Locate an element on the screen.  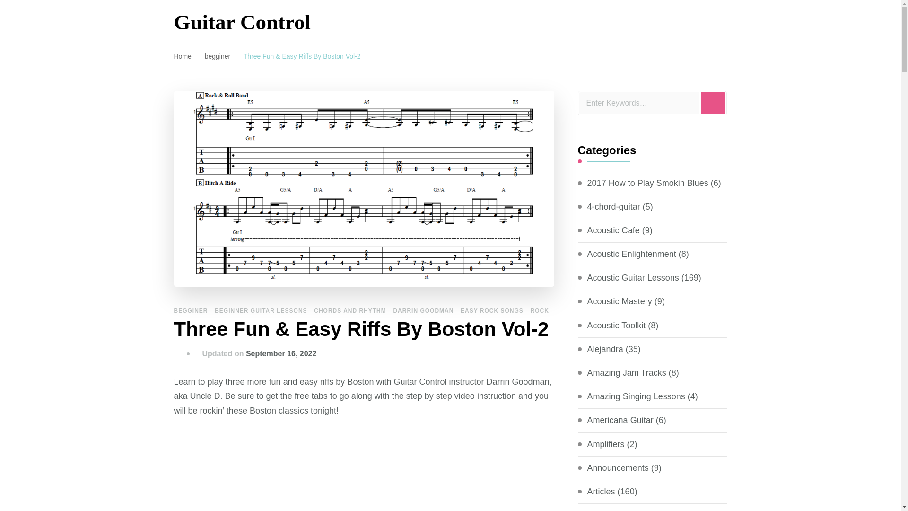
Acoustic Toolkit is located at coordinates (617, 326).